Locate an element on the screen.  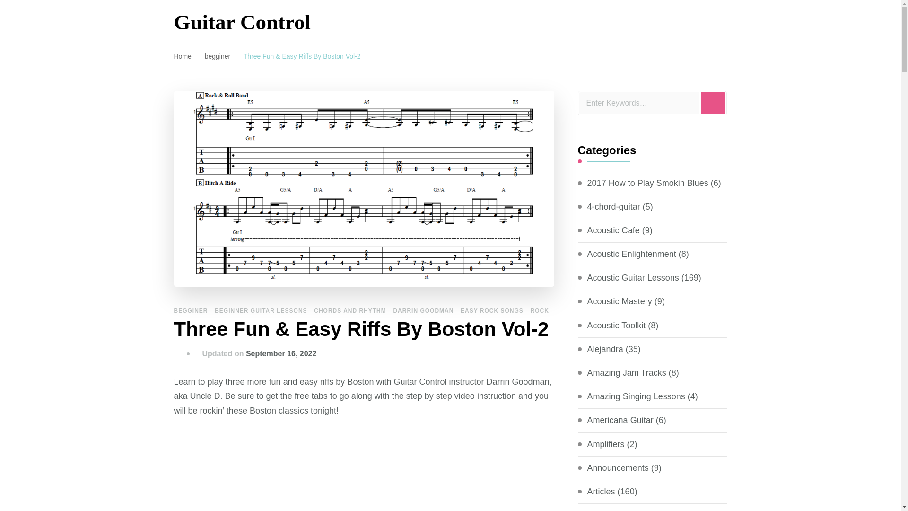
Acoustic Toolkit is located at coordinates (617, 326).